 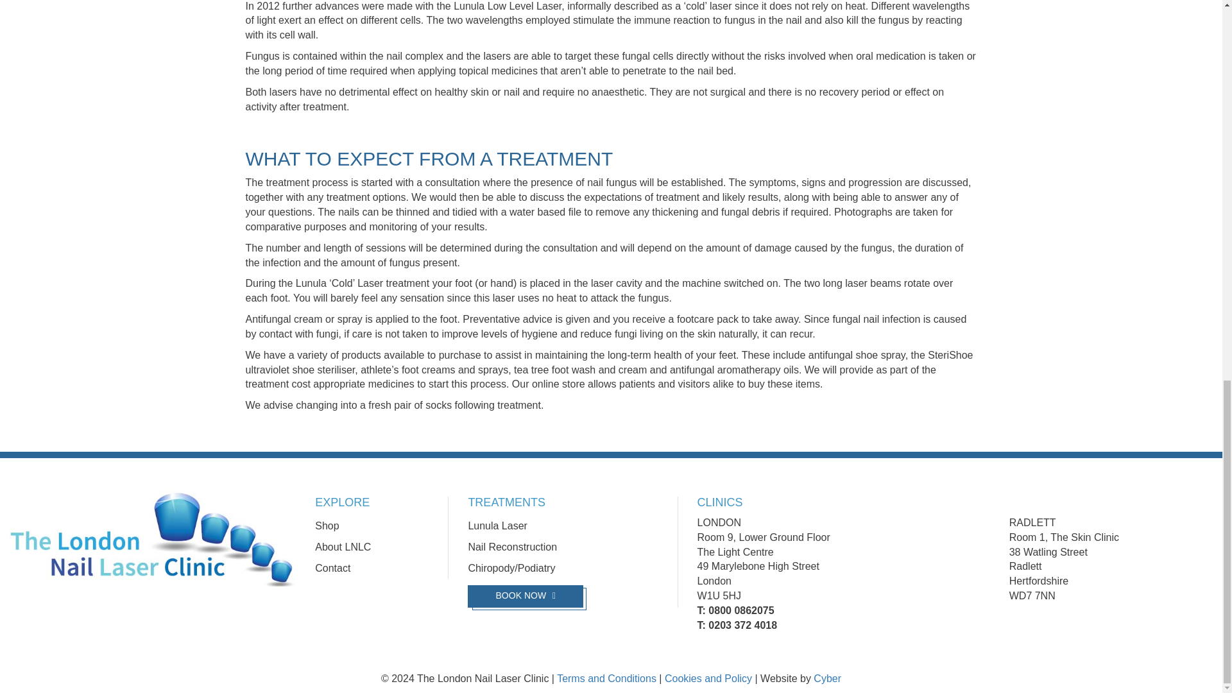 I want to click on T: 0800 0862075, so click(x=735, y=610).